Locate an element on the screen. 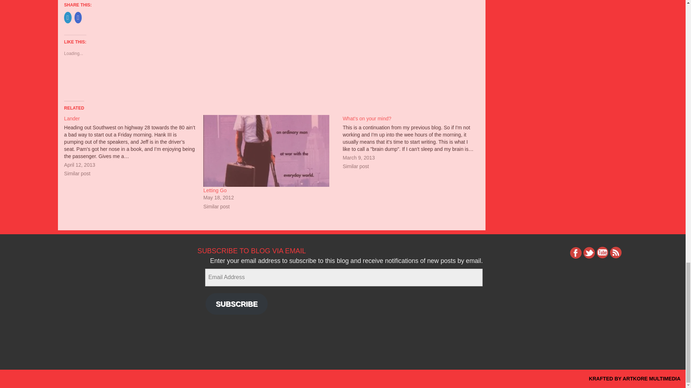 The image size is (691, 388). Lander is located at coordinates (72, 119).